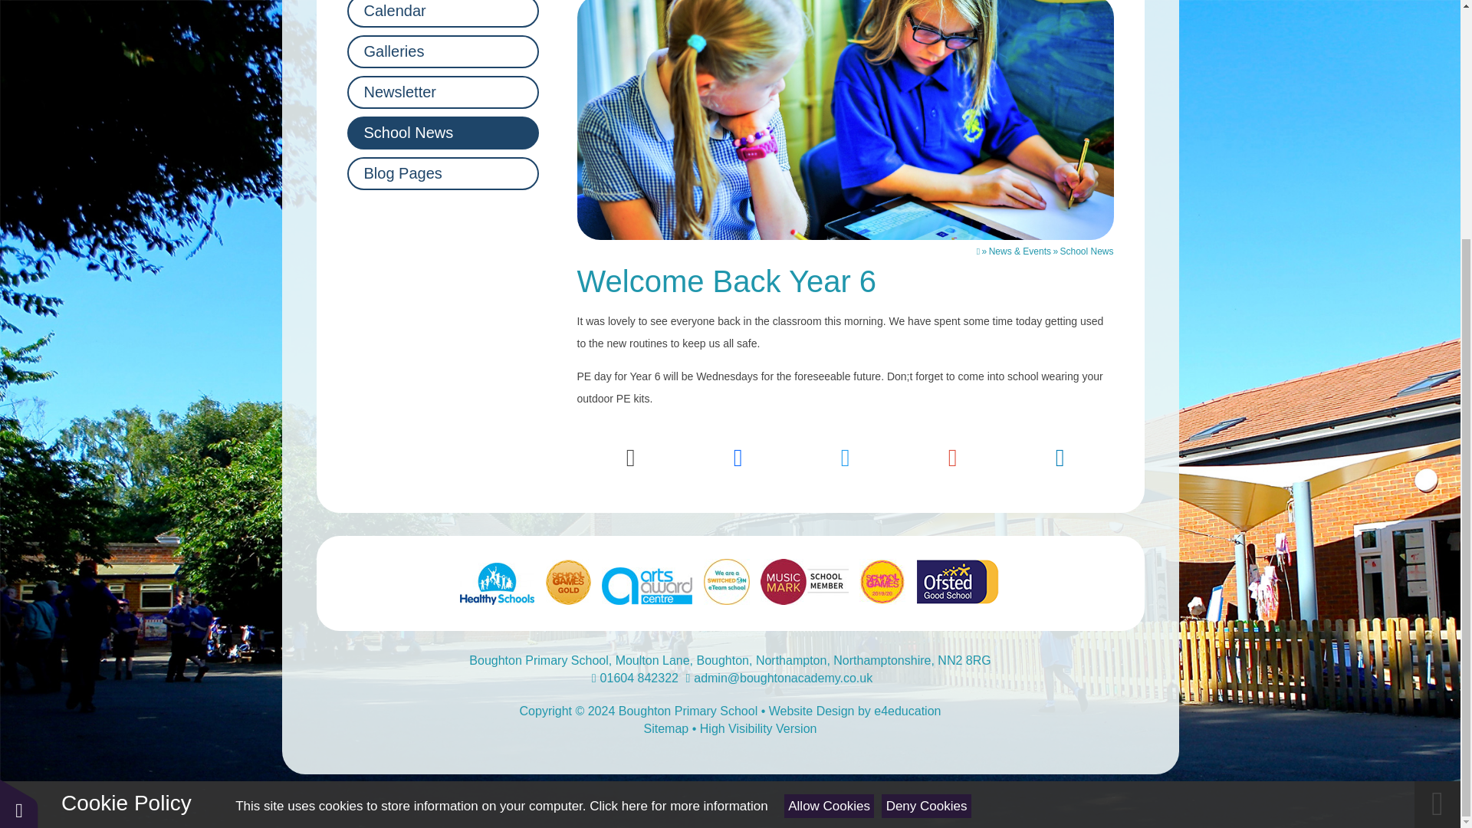 The width and height of the screenshot is (1472, 828). I want to click on Allow Cookies, so click(830, 480).